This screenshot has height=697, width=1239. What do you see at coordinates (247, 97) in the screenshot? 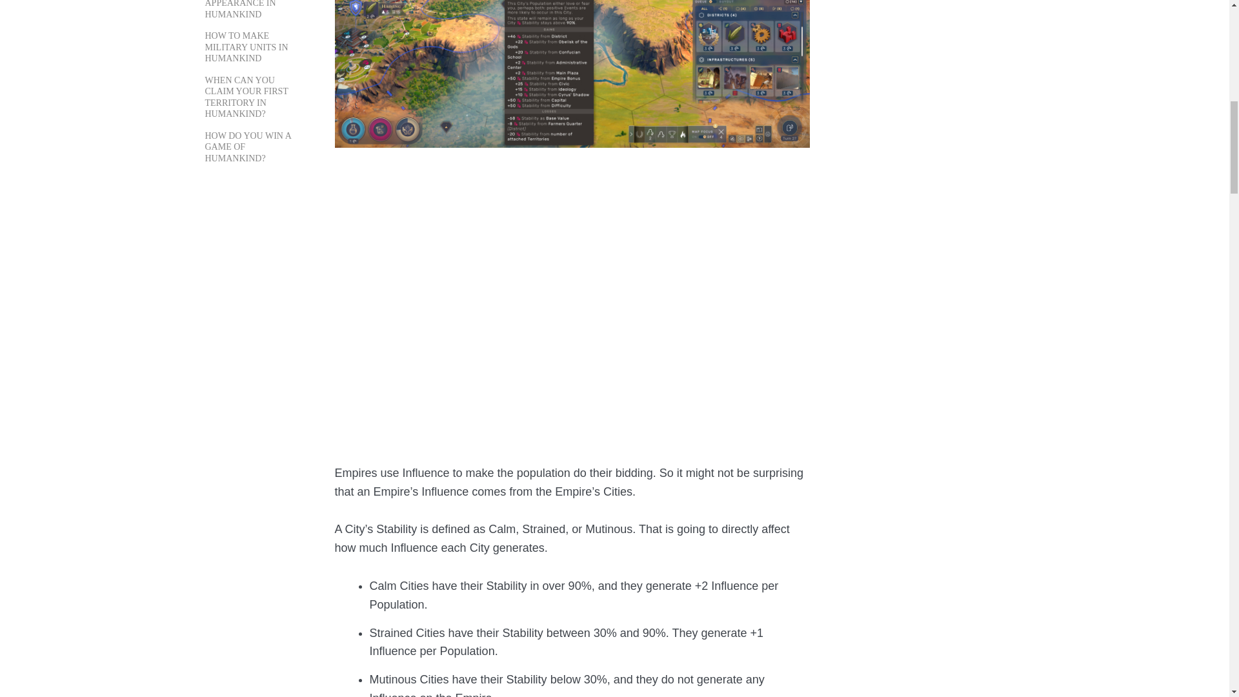
I see `WHEN CAN YOU CLAIM YOUR FIRST TERRITORY IN HUMANKIND?` at bounding box center [247, 97].